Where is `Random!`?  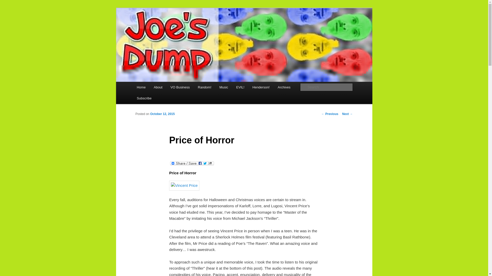
Random! is located at coordinates (204, 87).